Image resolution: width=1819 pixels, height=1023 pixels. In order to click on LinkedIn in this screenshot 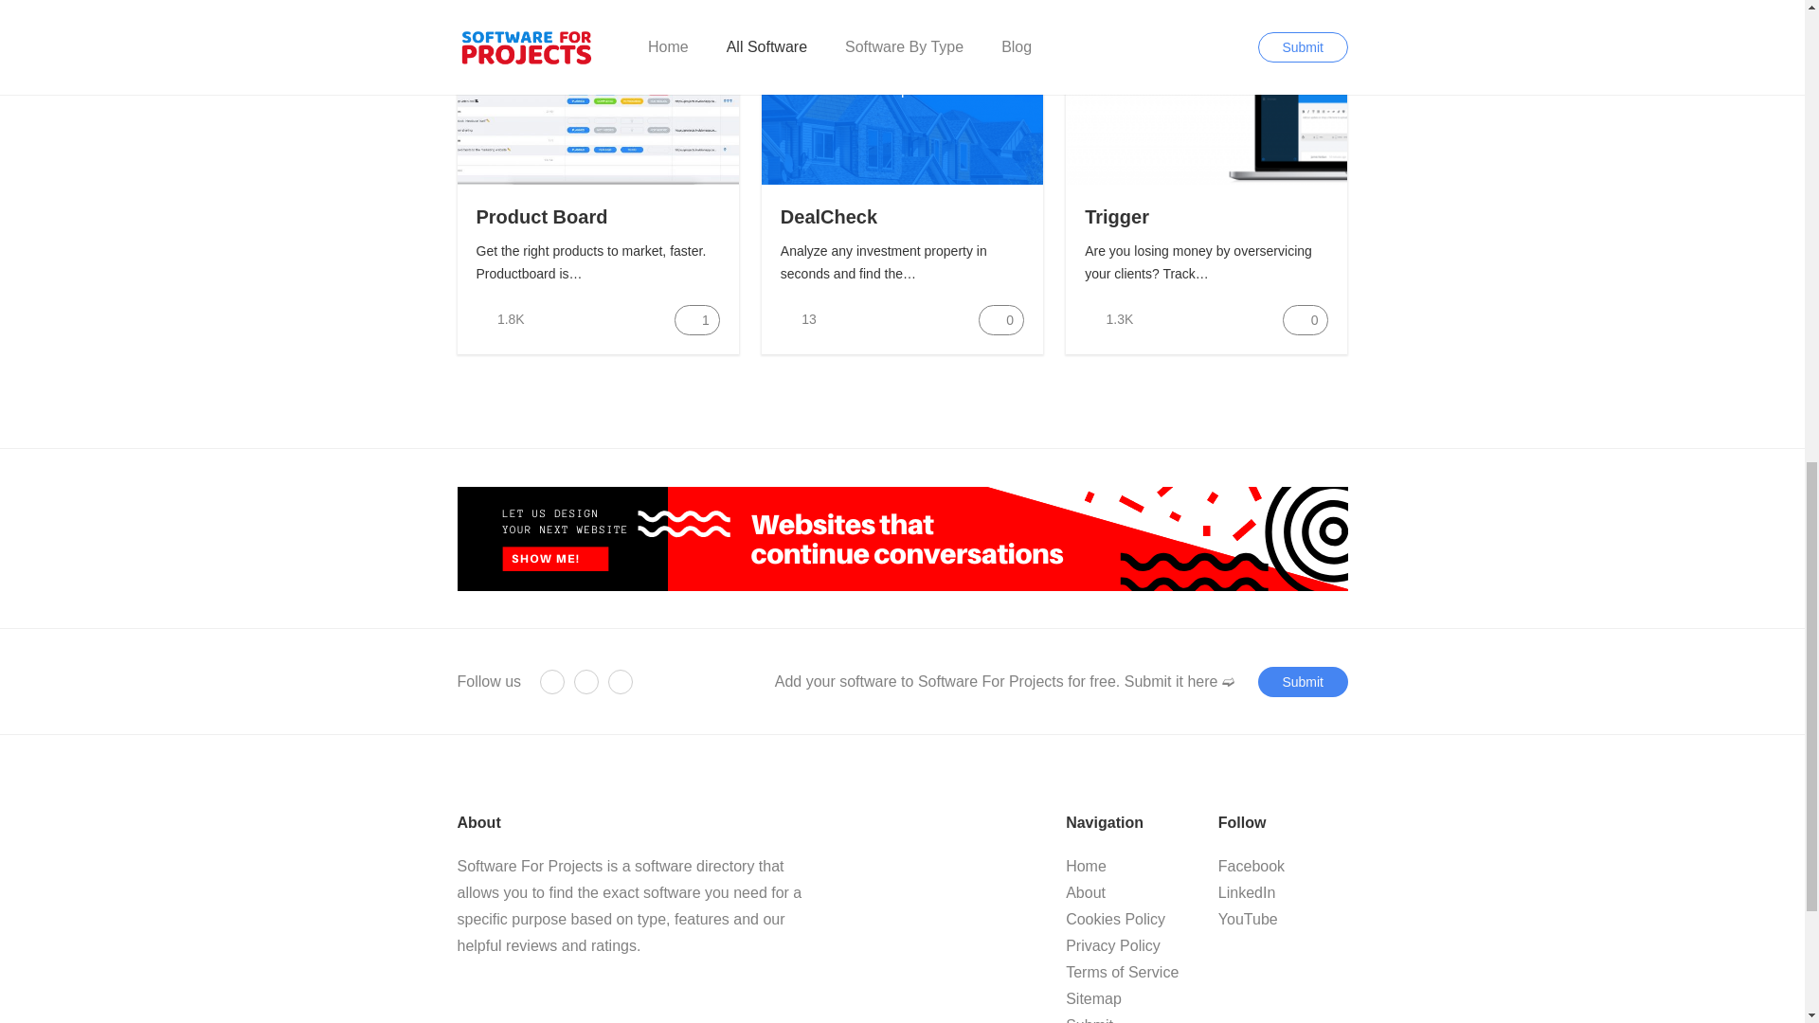, I will do `click(1247, 892)`.